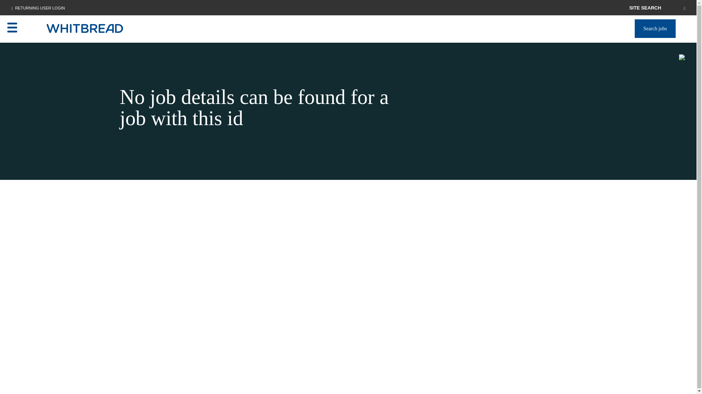 This screenshot has width=702, height=394. Describe the element at coordinates (53, 7) in the screenshot. I see `RETURNING USER LOGIN` at that location.